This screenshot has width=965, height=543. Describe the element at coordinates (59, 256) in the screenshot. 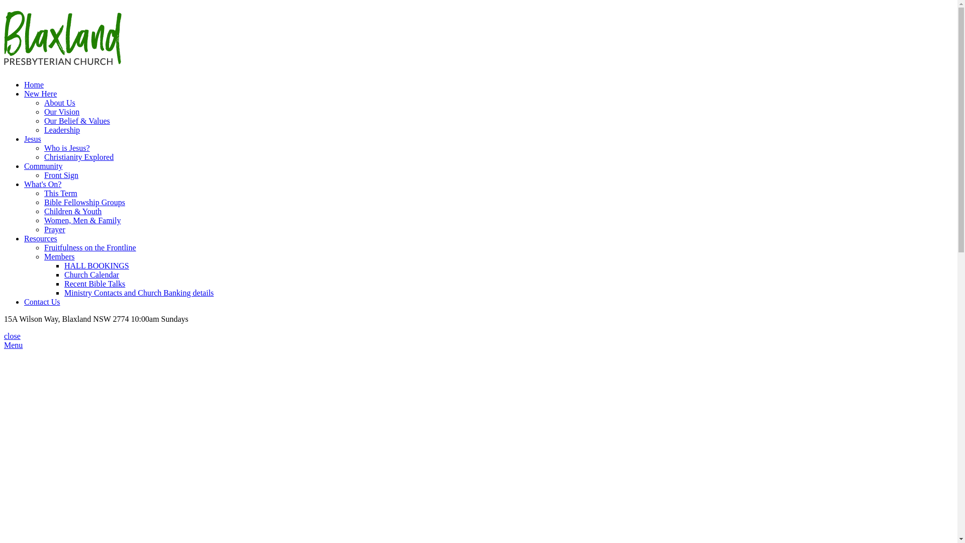

I see `Members` at that location.